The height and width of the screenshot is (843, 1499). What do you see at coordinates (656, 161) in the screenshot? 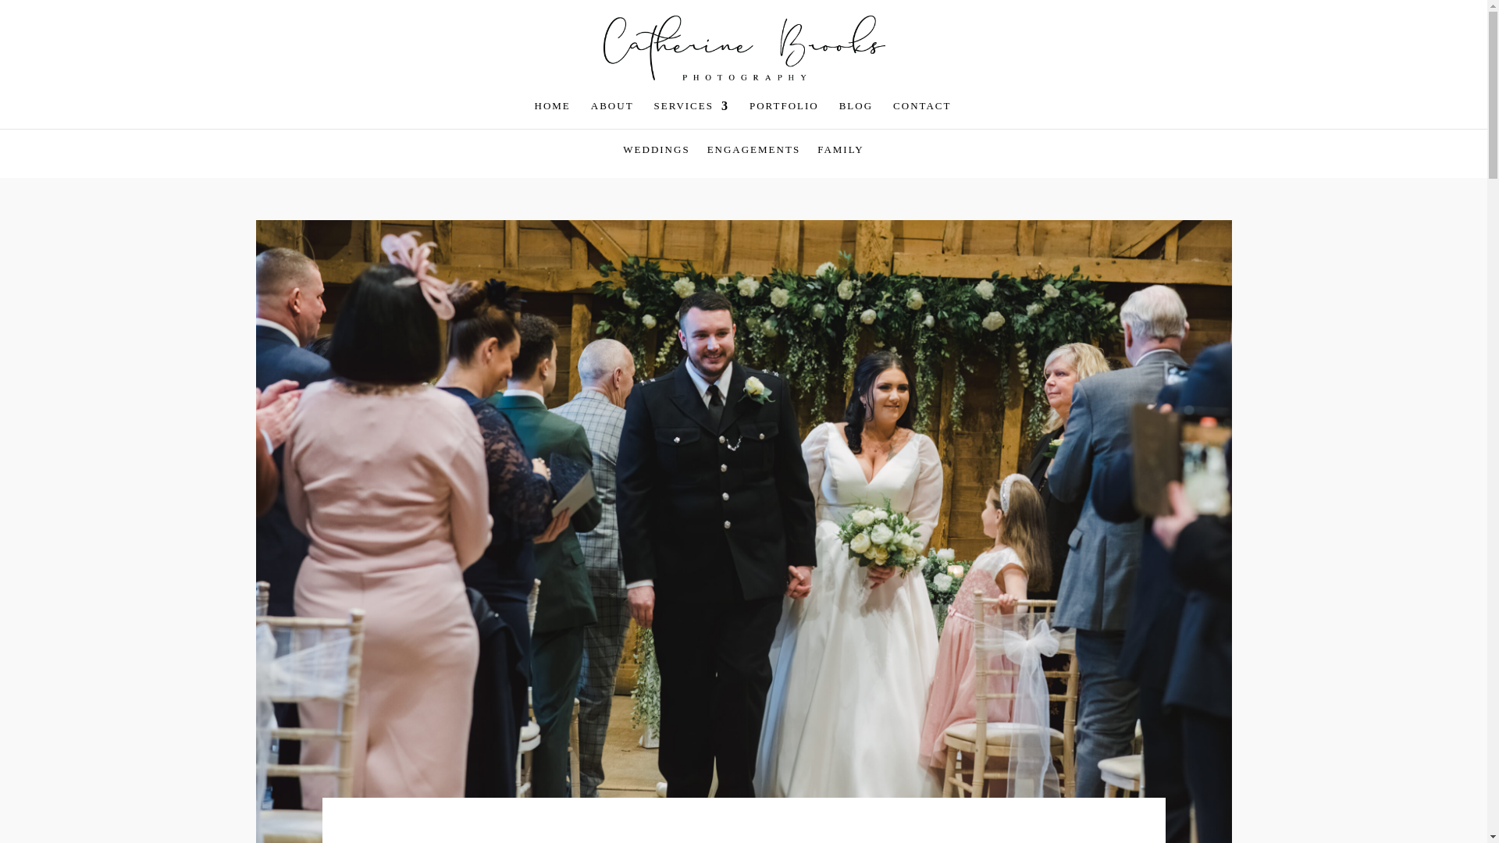
I see `WEDDINGS` at bounding box center [656, 161].